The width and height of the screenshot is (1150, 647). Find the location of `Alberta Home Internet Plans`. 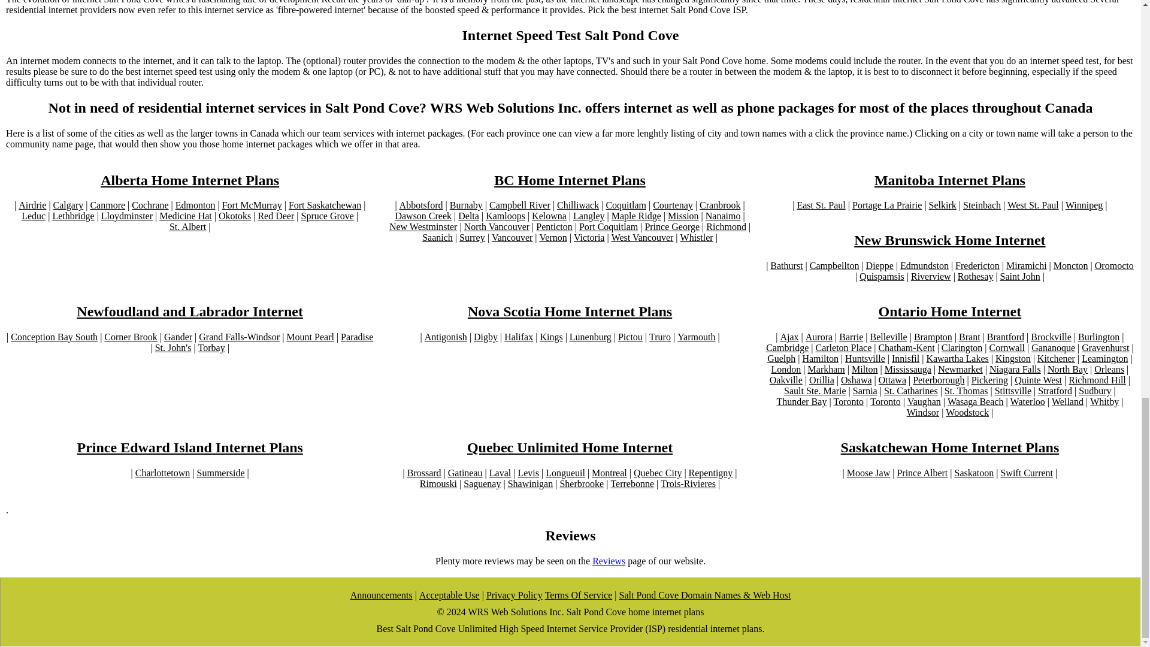

Alberta Home Internet Plans is located at coordinates (190, 181).